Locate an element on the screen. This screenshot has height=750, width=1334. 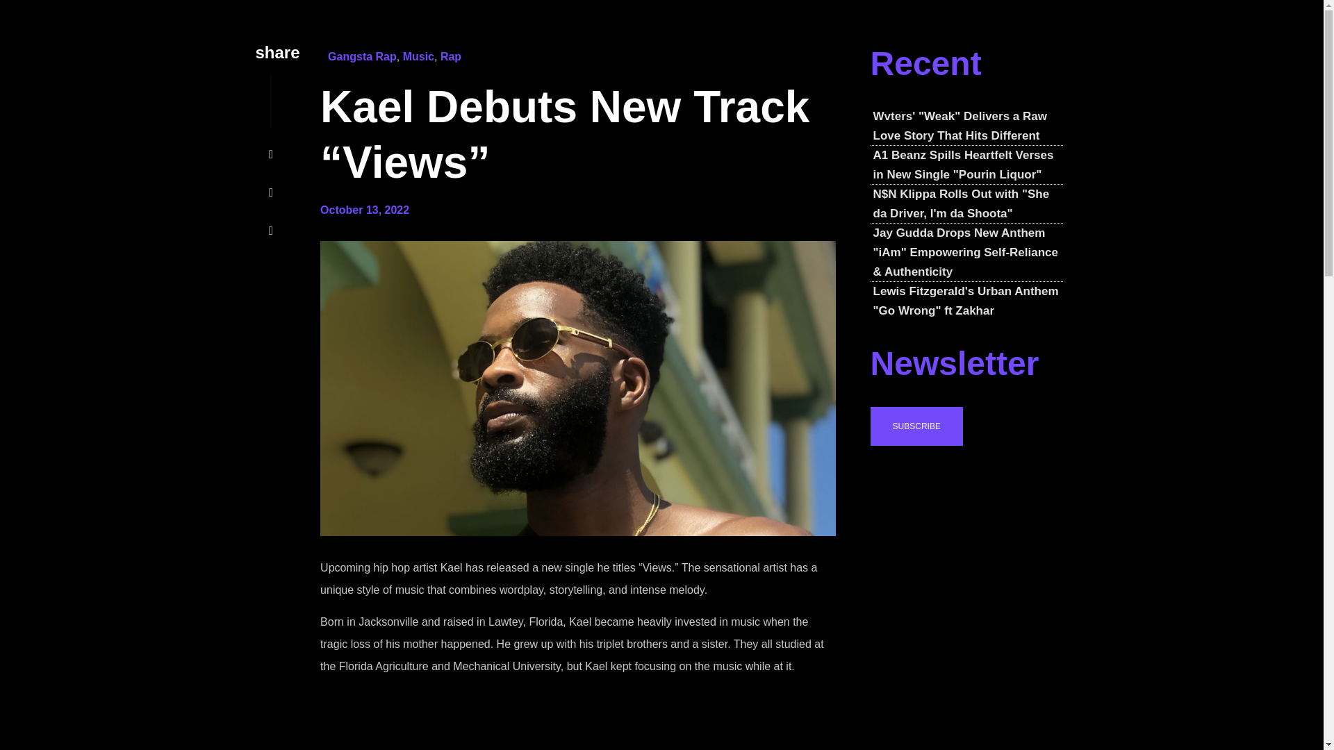
Lewis Fitzgerald's Urban Anthem "Go Wrong" ft Zakhar is located at coordinates (967, 301).